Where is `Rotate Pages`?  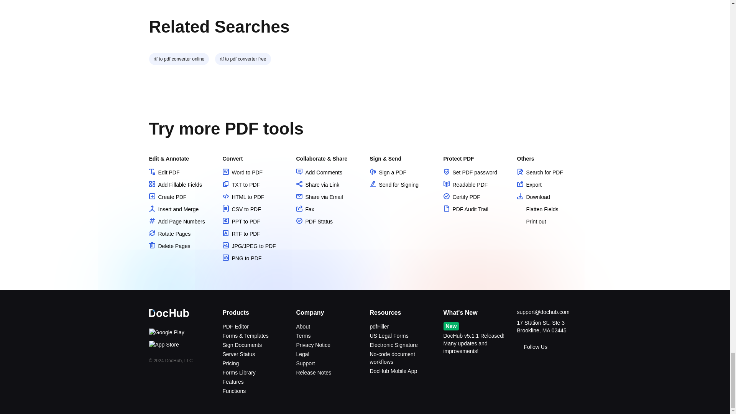 Rotate Pages is located at coordinates (169, 233).